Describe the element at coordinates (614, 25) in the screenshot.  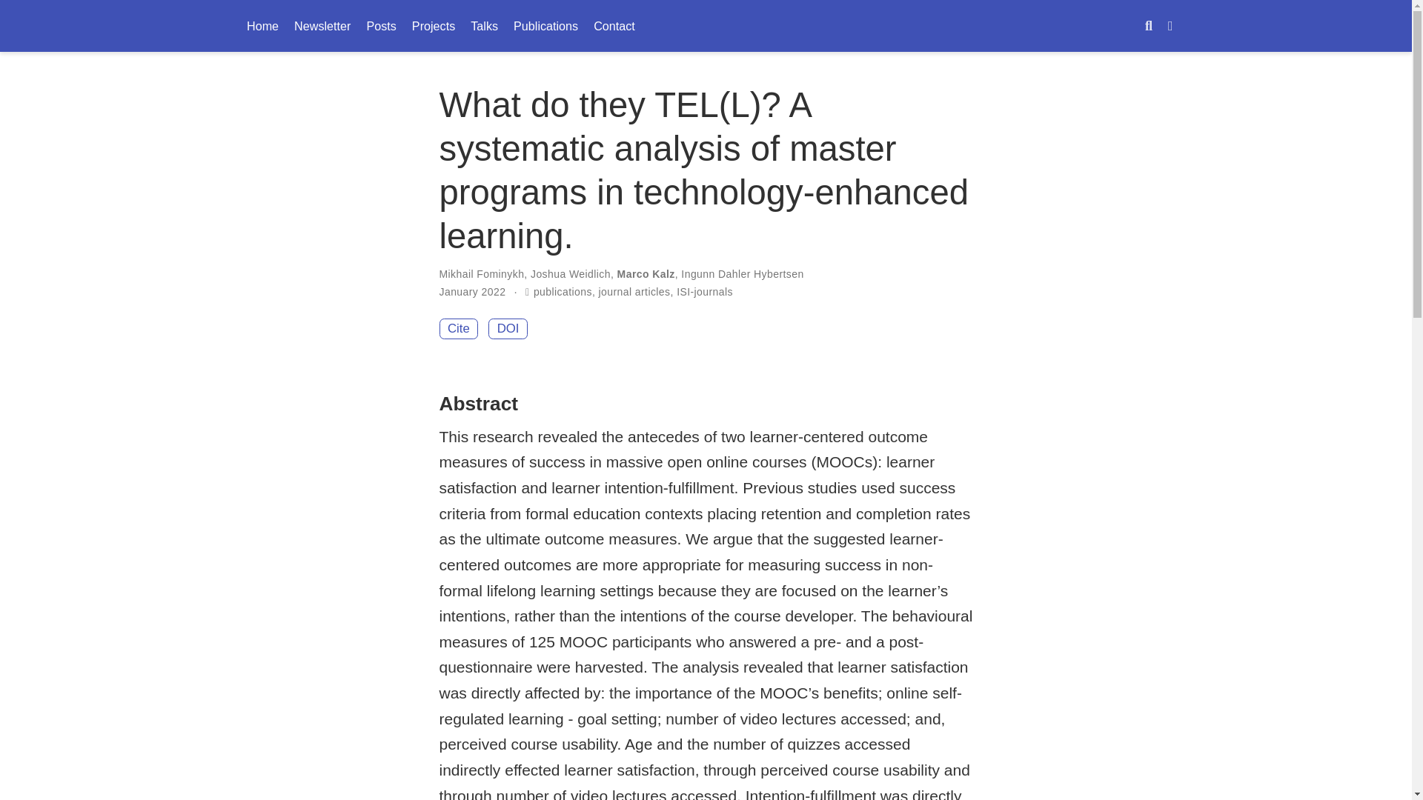
I see `Contact` at that location.